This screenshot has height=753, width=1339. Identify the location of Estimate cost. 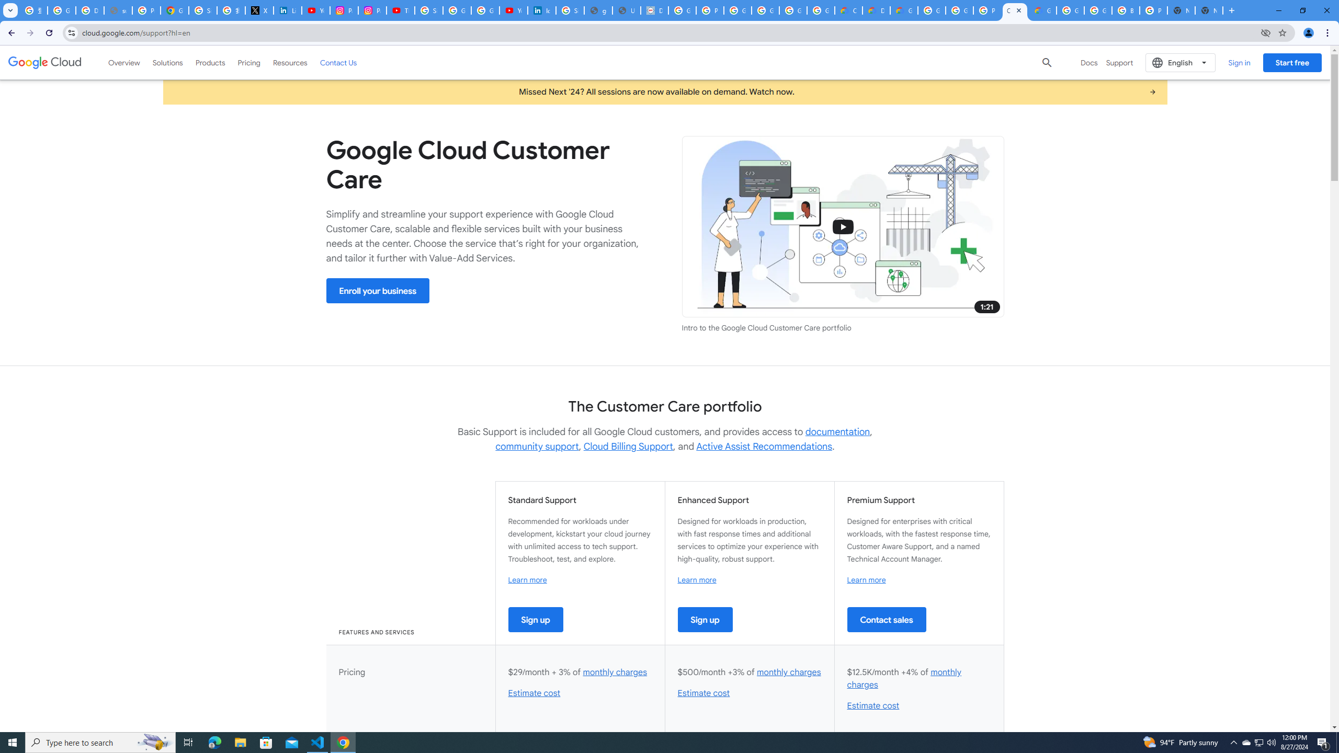
(872, 706).